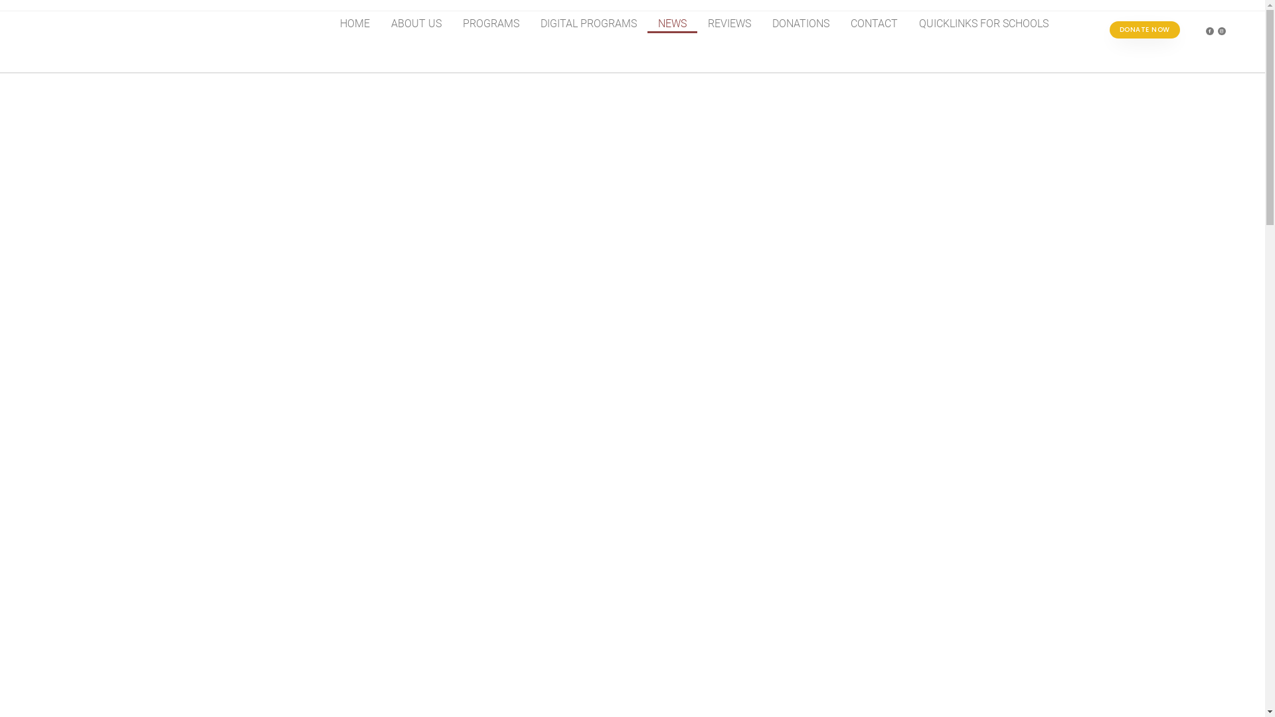 Image resolution: width=1275 pixels, height=717 pixels. I want to click on DONATE NOW, so click(1145, 30).